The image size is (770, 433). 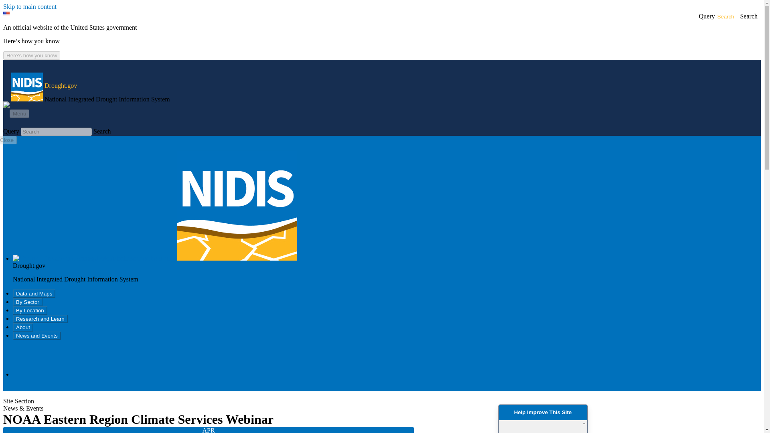 I want to click on Here's how you know, so click(x=31, y=55).